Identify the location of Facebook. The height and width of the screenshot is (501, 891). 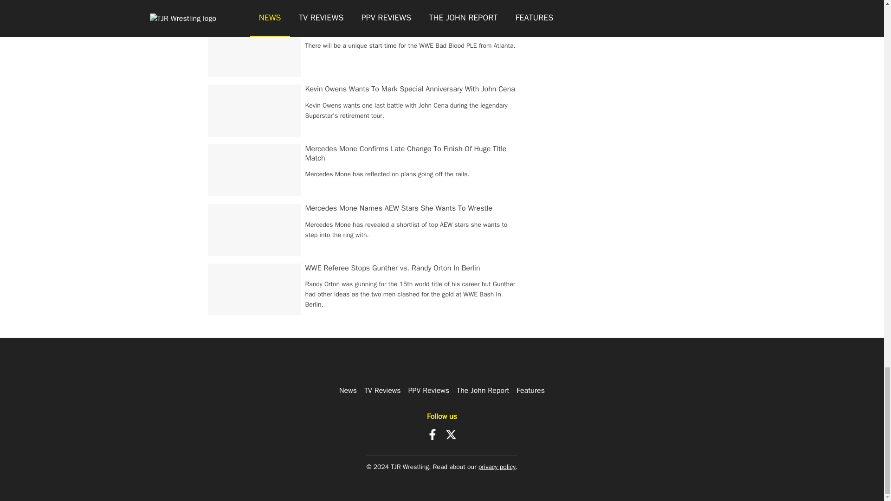
(433, 434).